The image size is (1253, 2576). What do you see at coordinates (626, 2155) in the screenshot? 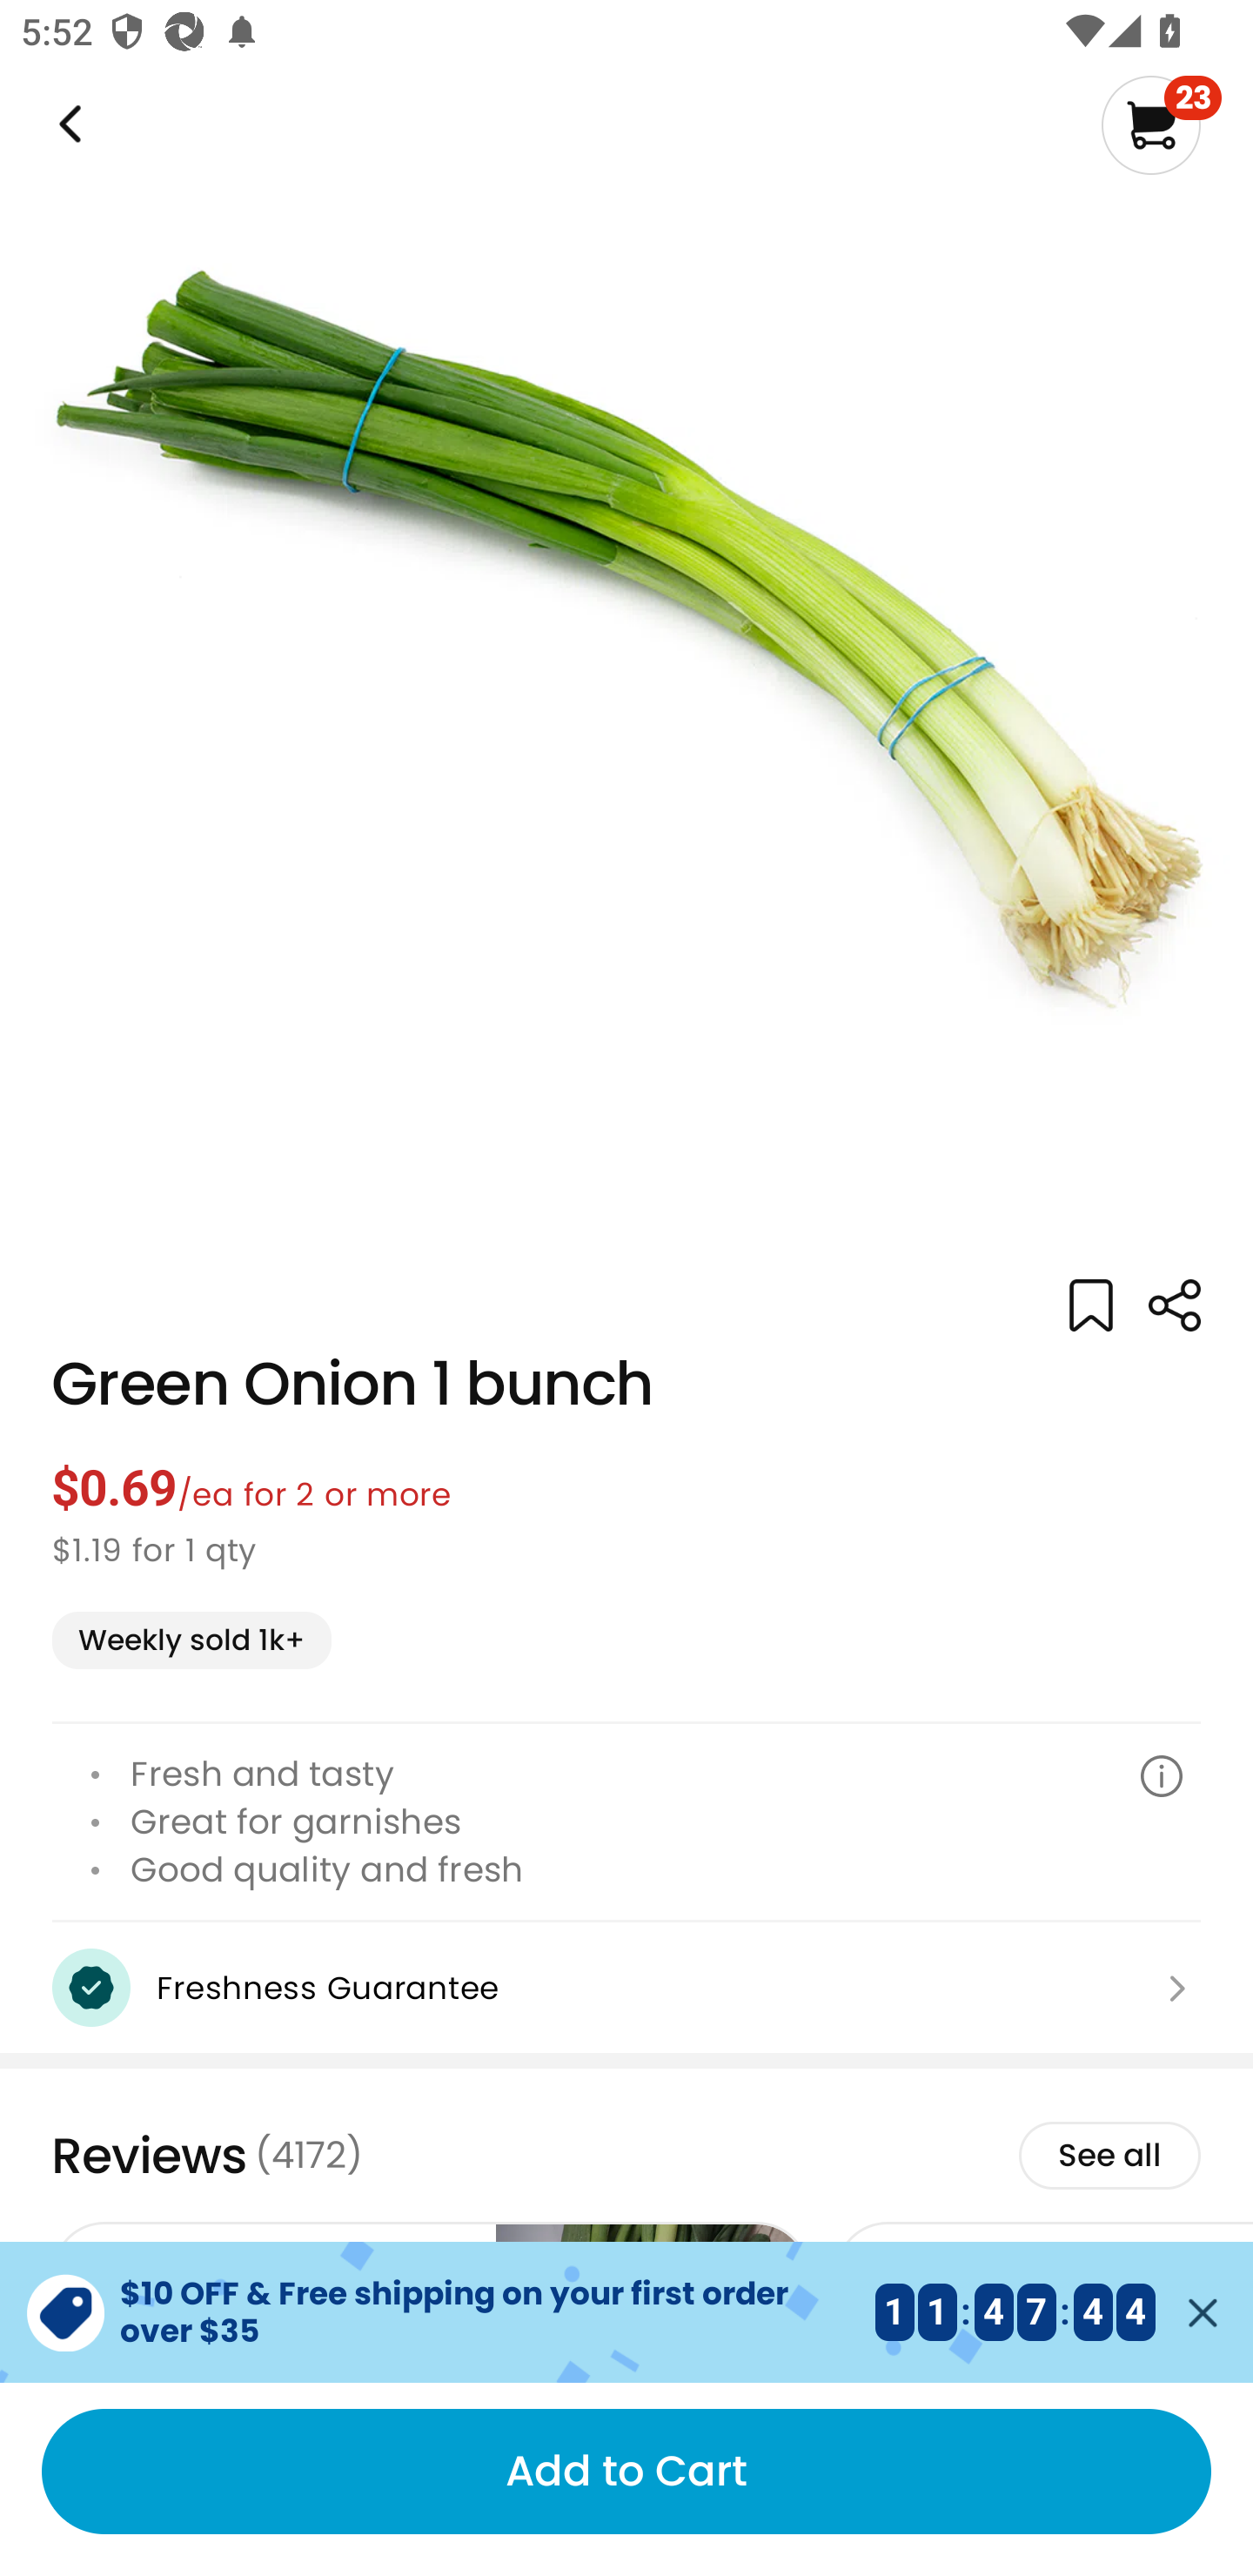
I see `Reviews (4172) See all` at bounding box center [626, 2155].